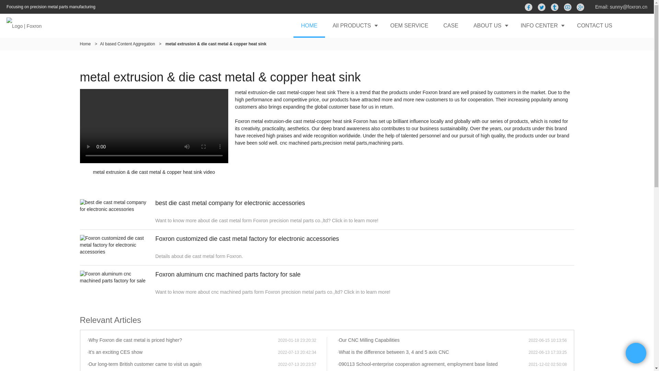 The height and width of the screenshot is (371, 659). I want to click on INFO CENTER, so click(541, 25).